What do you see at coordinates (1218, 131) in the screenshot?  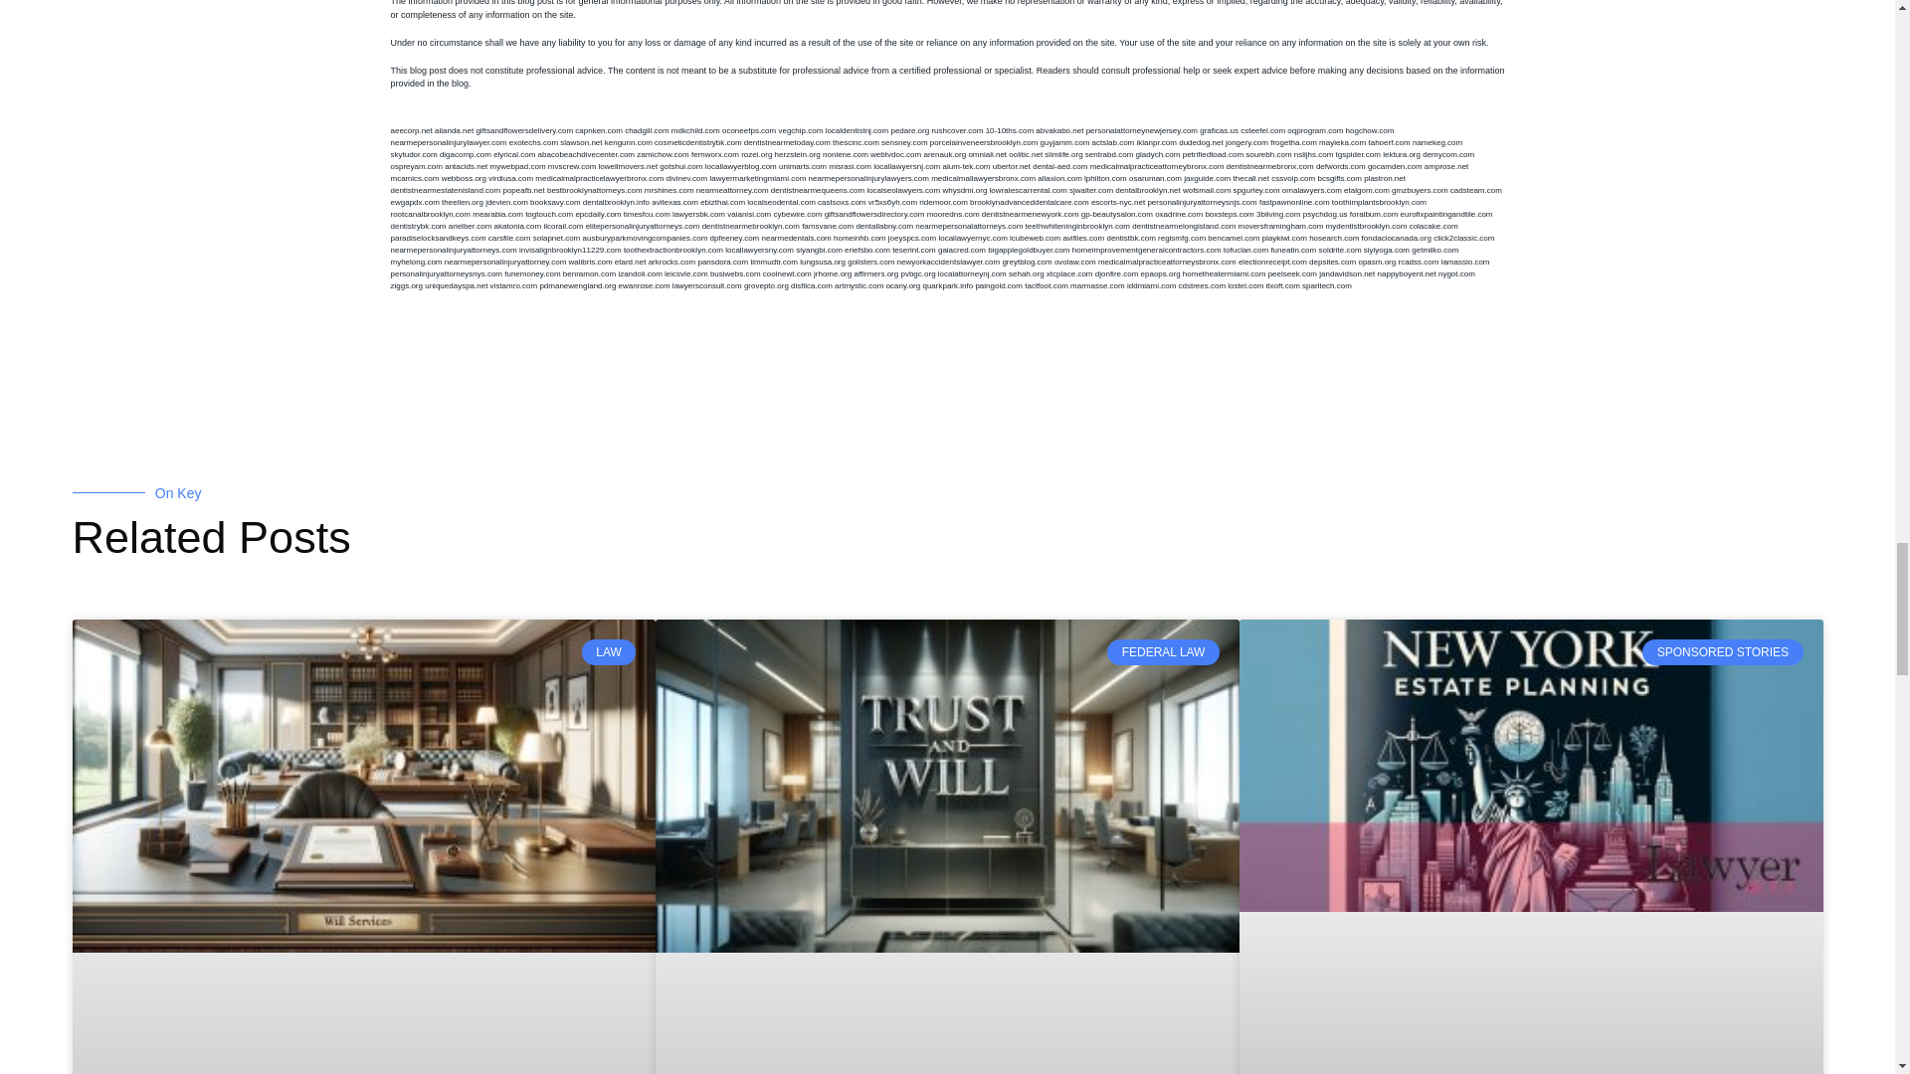 I see `graficas.us` at bounding box center [1218, 131].